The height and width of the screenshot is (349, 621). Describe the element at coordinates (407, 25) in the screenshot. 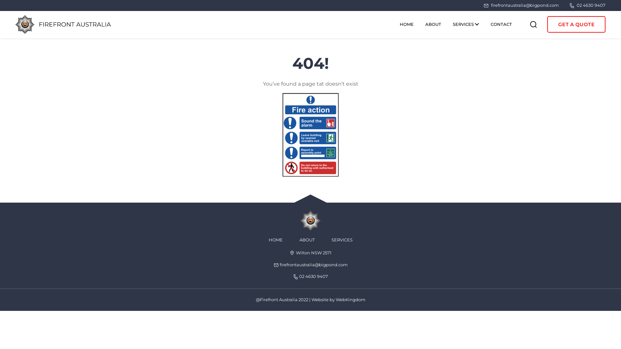

I see `HOME` at that location.